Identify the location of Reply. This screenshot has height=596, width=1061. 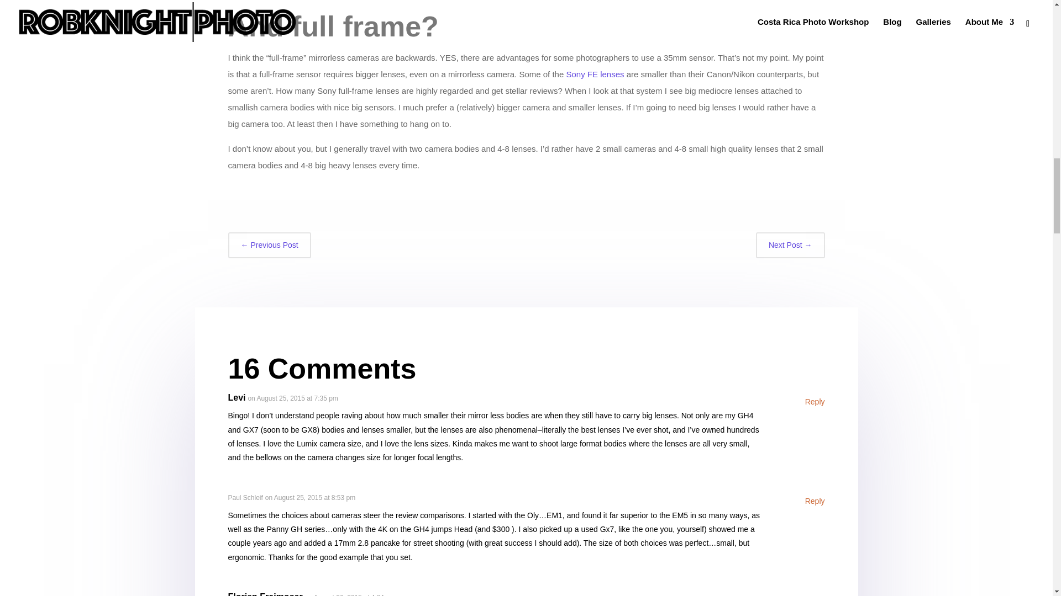
(815, 595).